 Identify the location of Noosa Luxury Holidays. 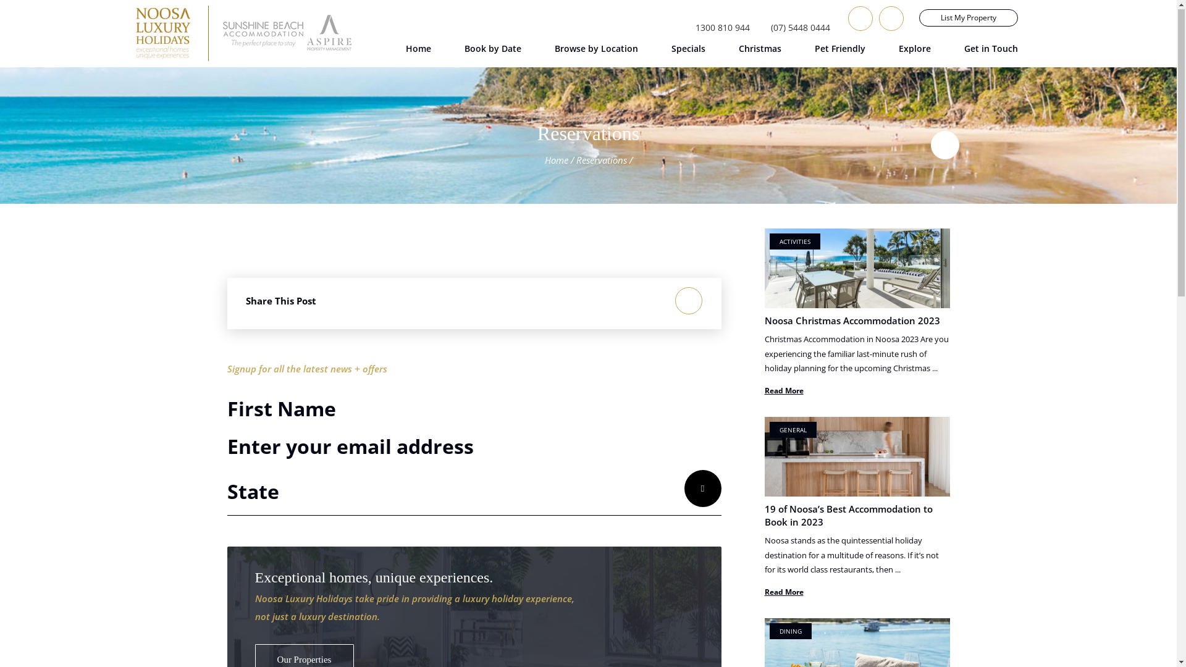
(164, 35).